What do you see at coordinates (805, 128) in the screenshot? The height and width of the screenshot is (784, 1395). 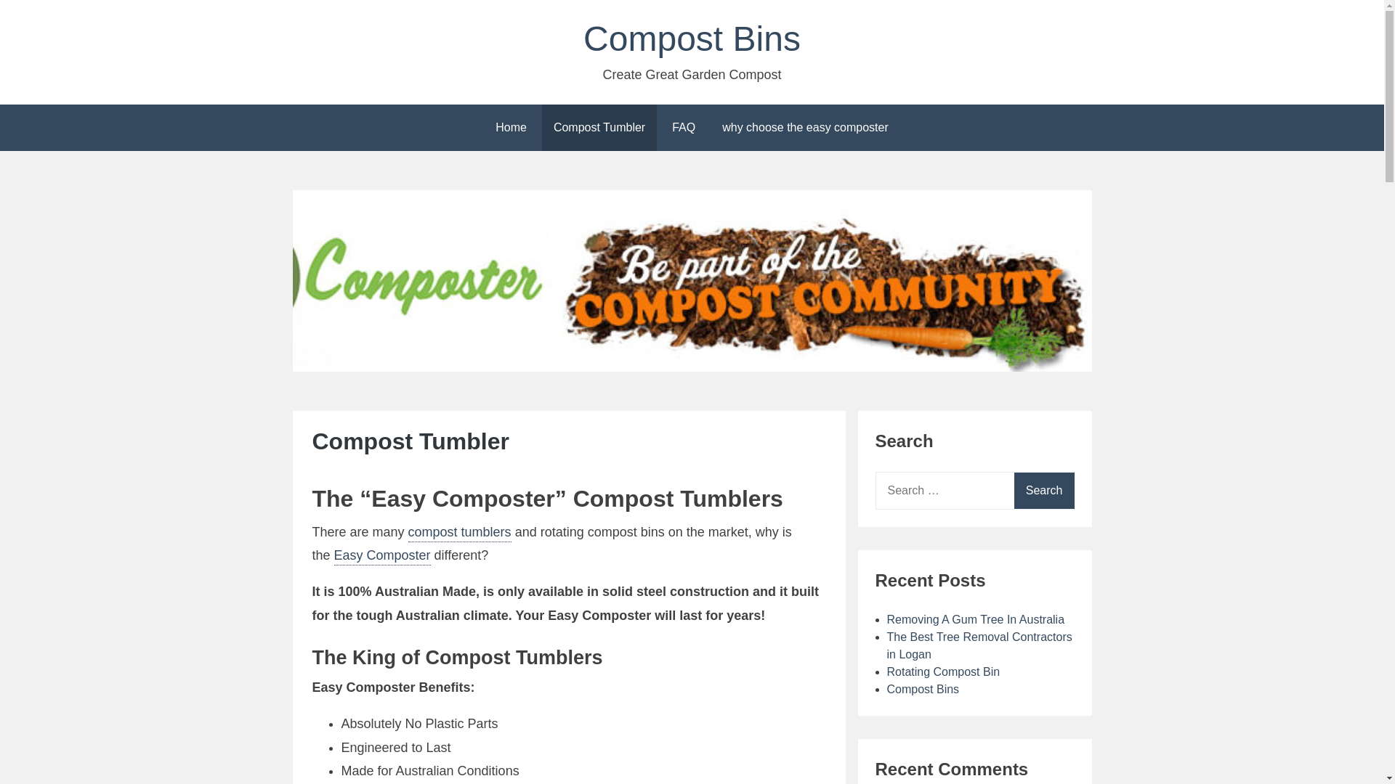 I see `why choose the easy composter` at bounding box center [805, 128].